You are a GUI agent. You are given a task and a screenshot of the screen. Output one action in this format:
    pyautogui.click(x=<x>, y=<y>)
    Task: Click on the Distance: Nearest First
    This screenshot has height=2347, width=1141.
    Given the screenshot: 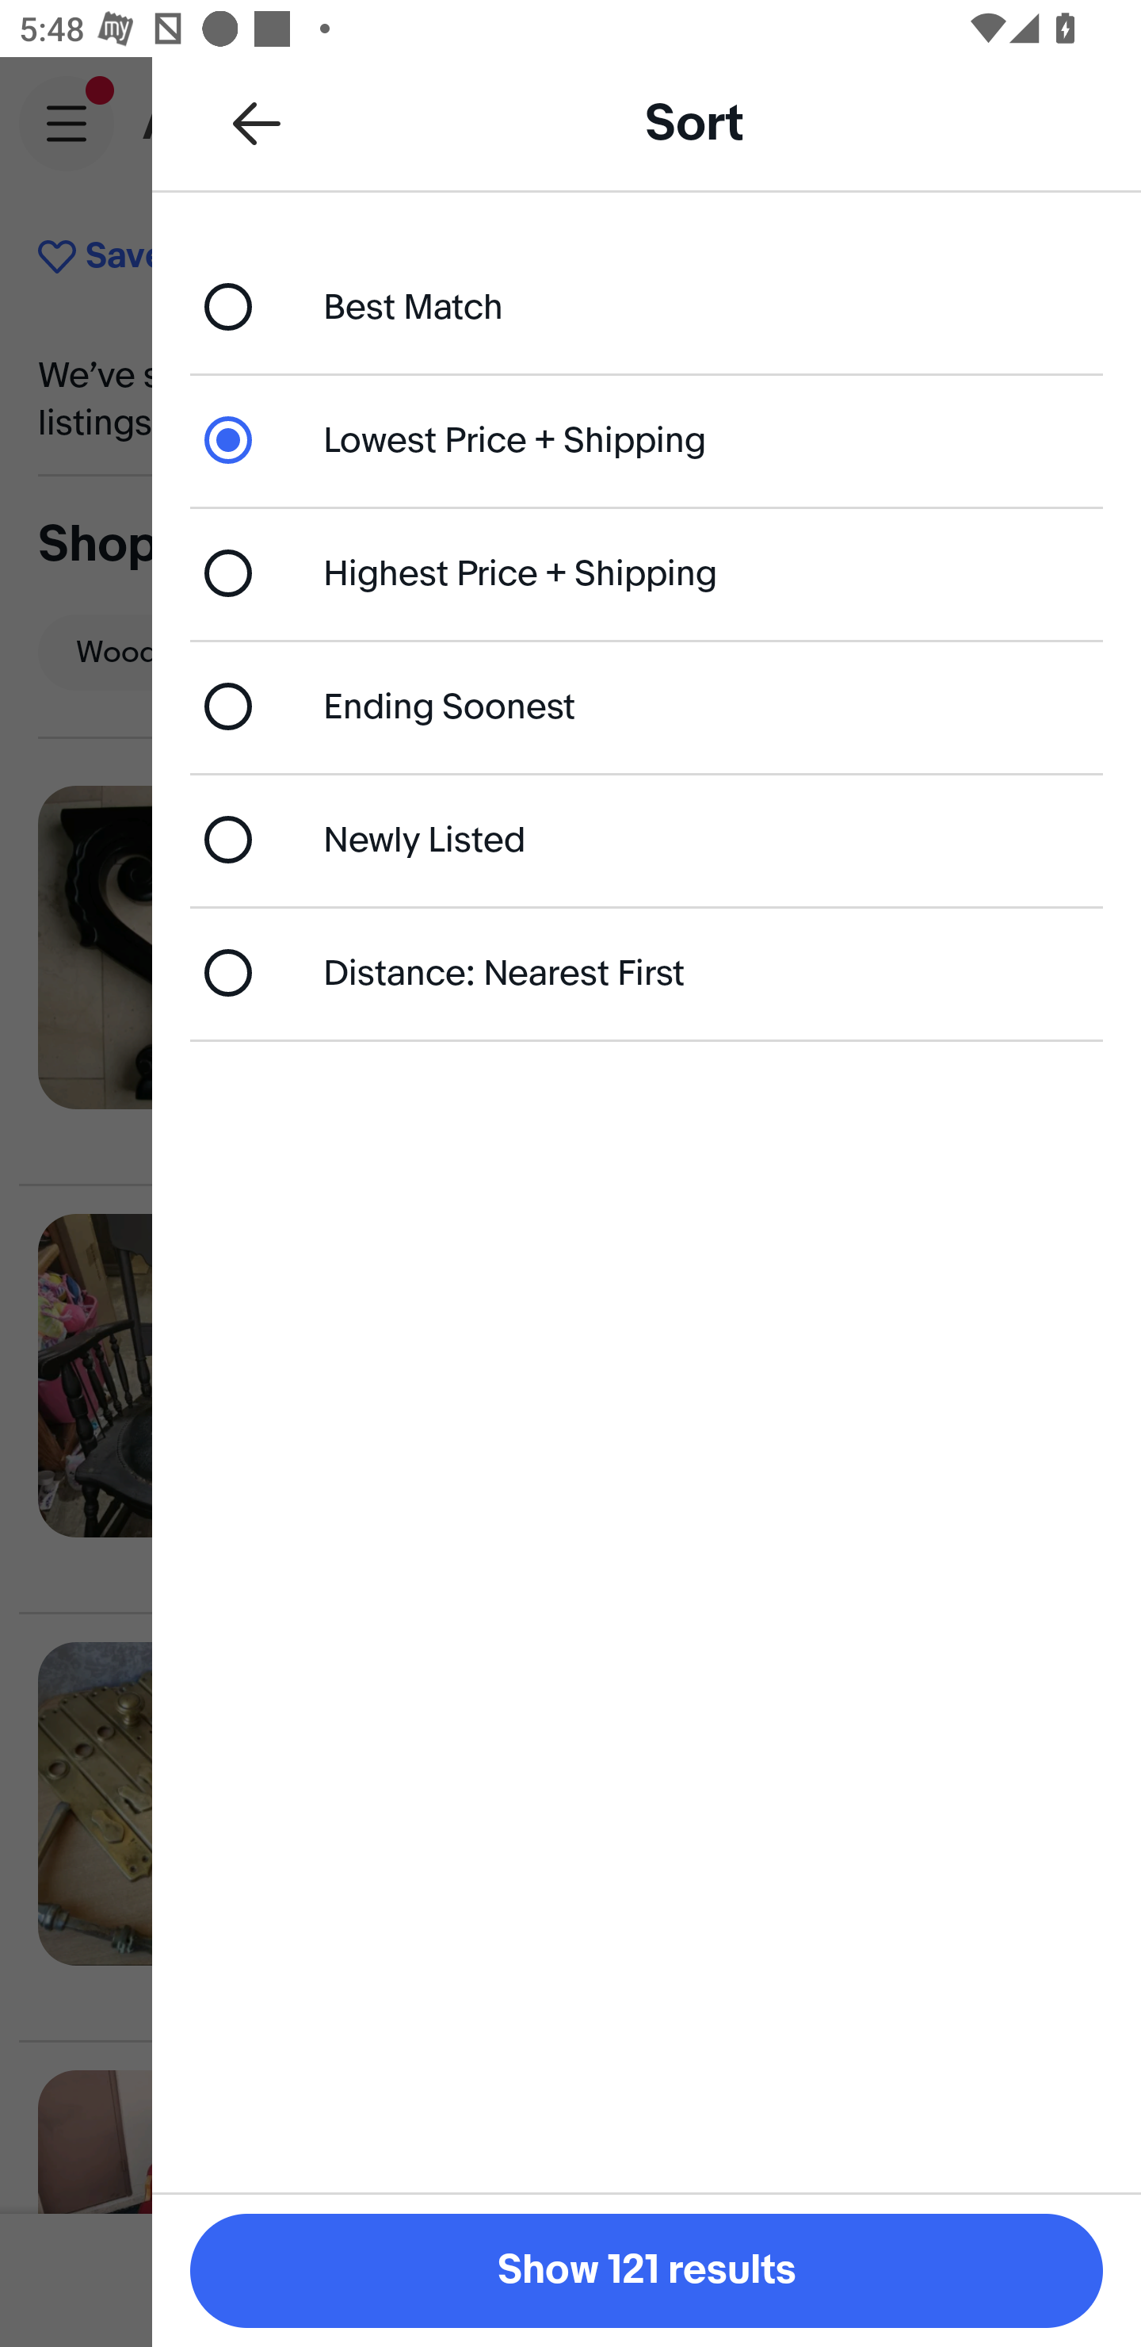 What is the action you would take?
    pyautogui.click(x=647, y=972)
    